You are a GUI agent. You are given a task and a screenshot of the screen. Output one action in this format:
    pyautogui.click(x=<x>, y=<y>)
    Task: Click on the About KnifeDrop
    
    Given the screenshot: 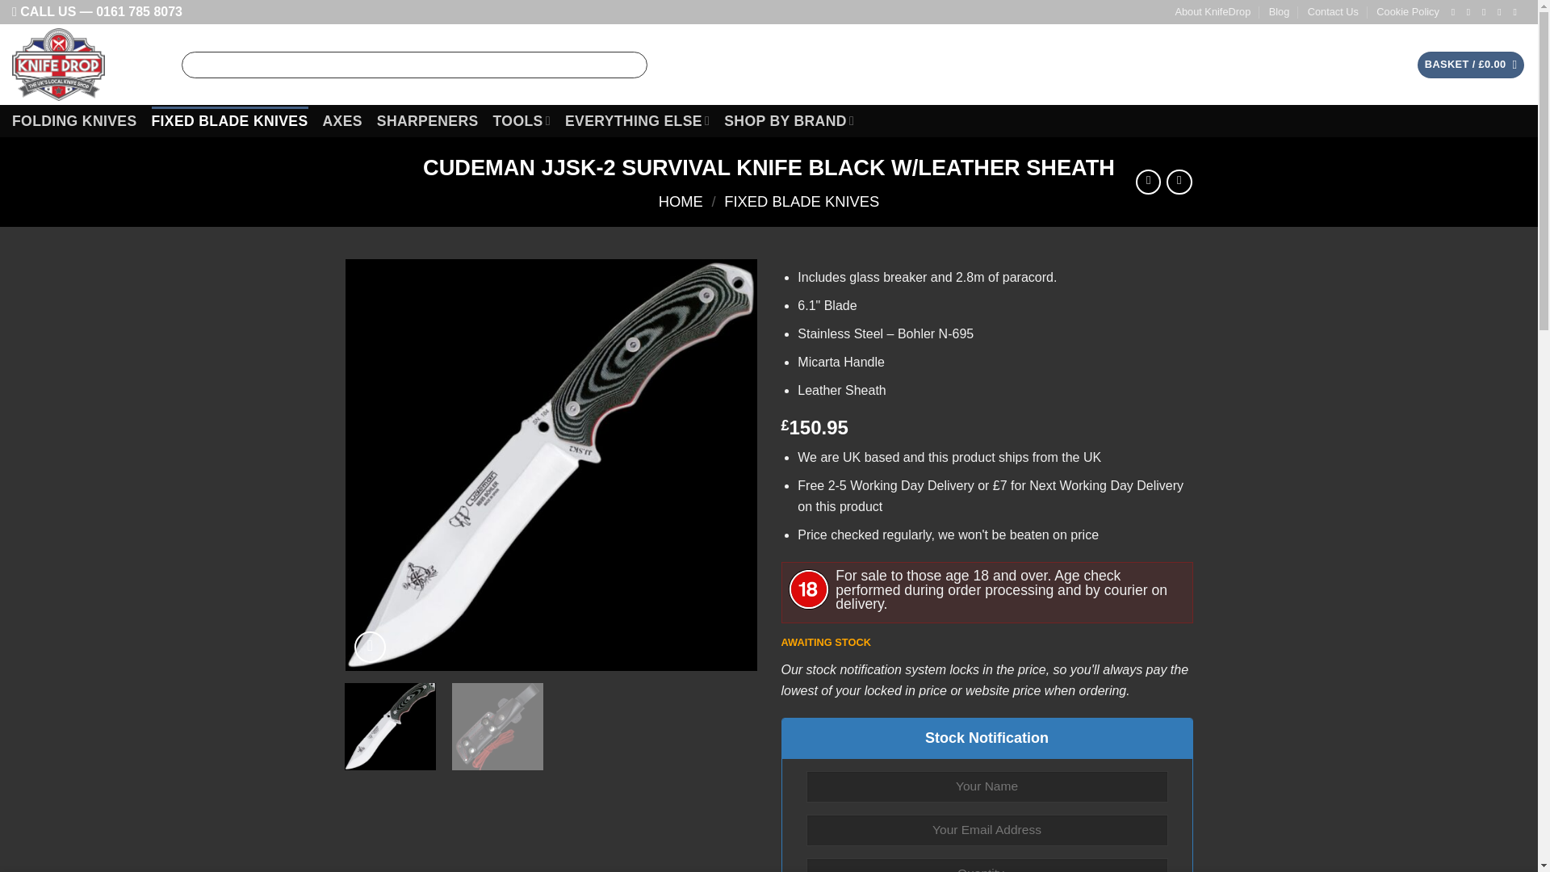 What is the action you would take?
    pyautogui.click(x=1213, y=12)
    